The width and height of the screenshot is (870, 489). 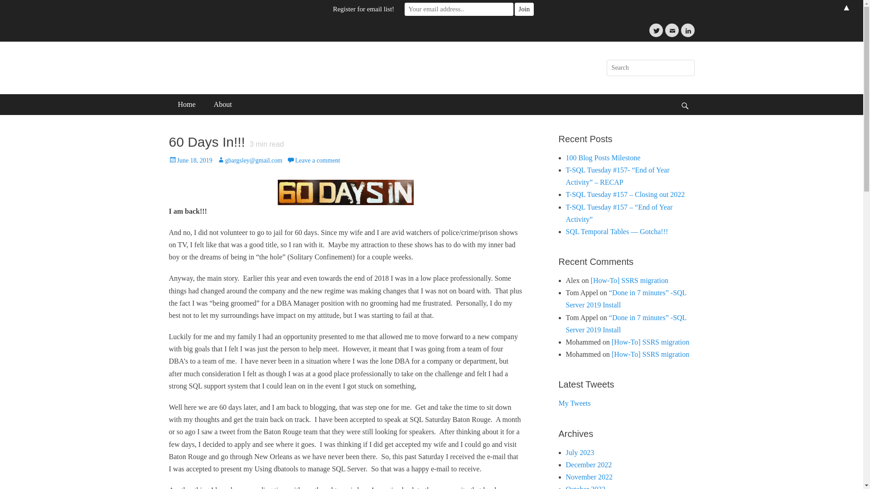 What do you see at coordinates (314, 160) in the screenshot?
I see `Leave a comment` at bounding box center [314, 160].